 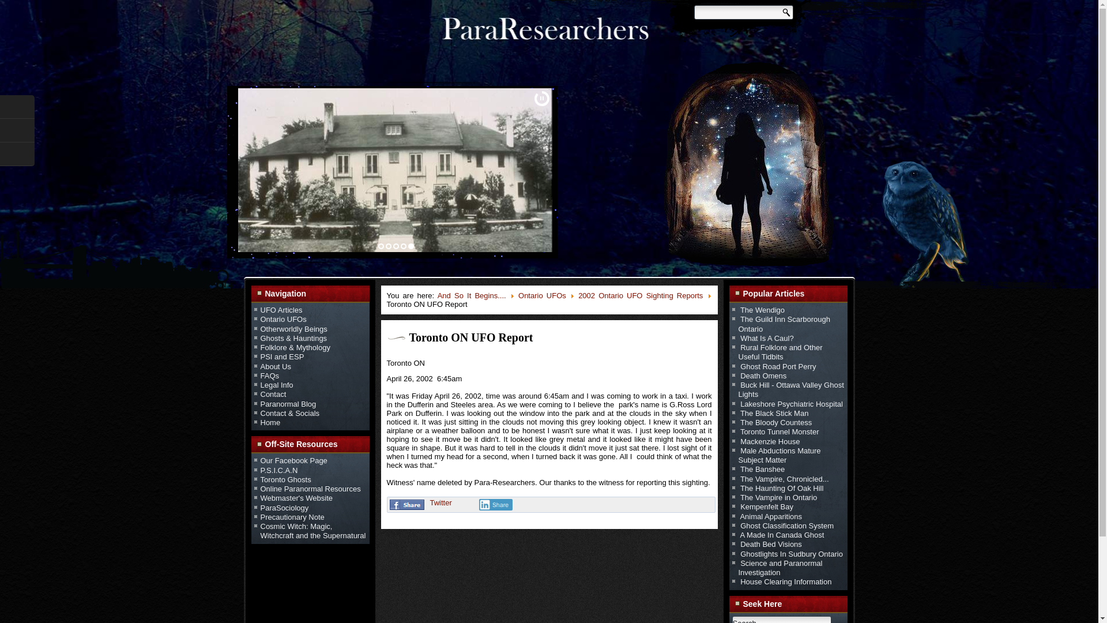 What do you see at coordinates (294, 460) in the screenshot?
I see `Our Facebook Page` at bounding box center [294, 460].